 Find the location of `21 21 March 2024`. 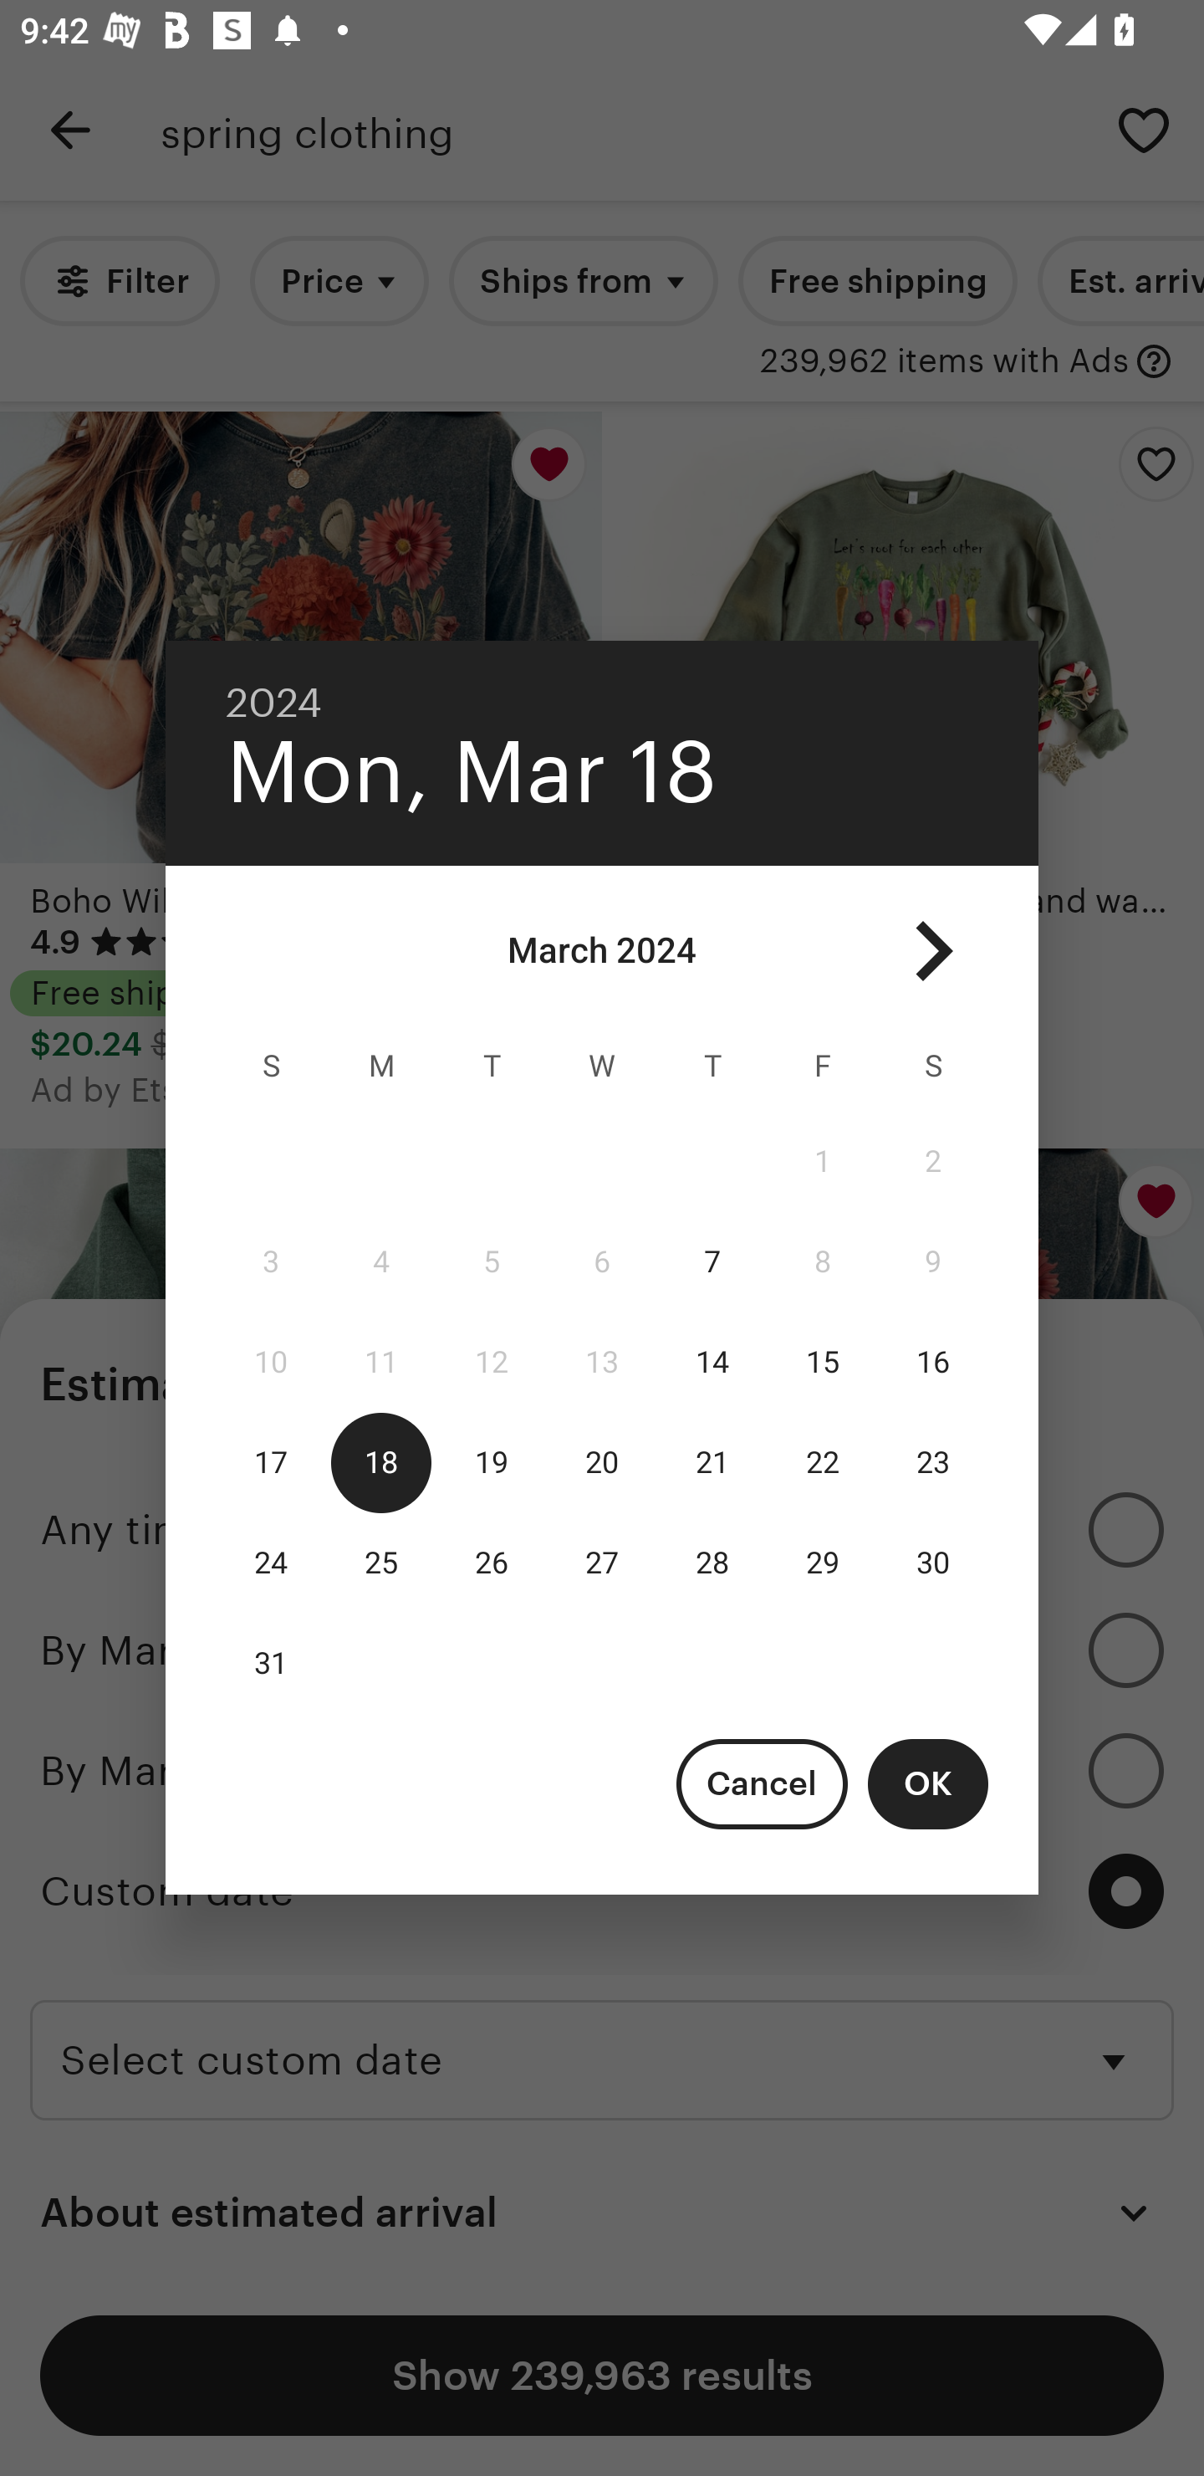

21 21 March 2024 is located at coordinates (712, 1463).